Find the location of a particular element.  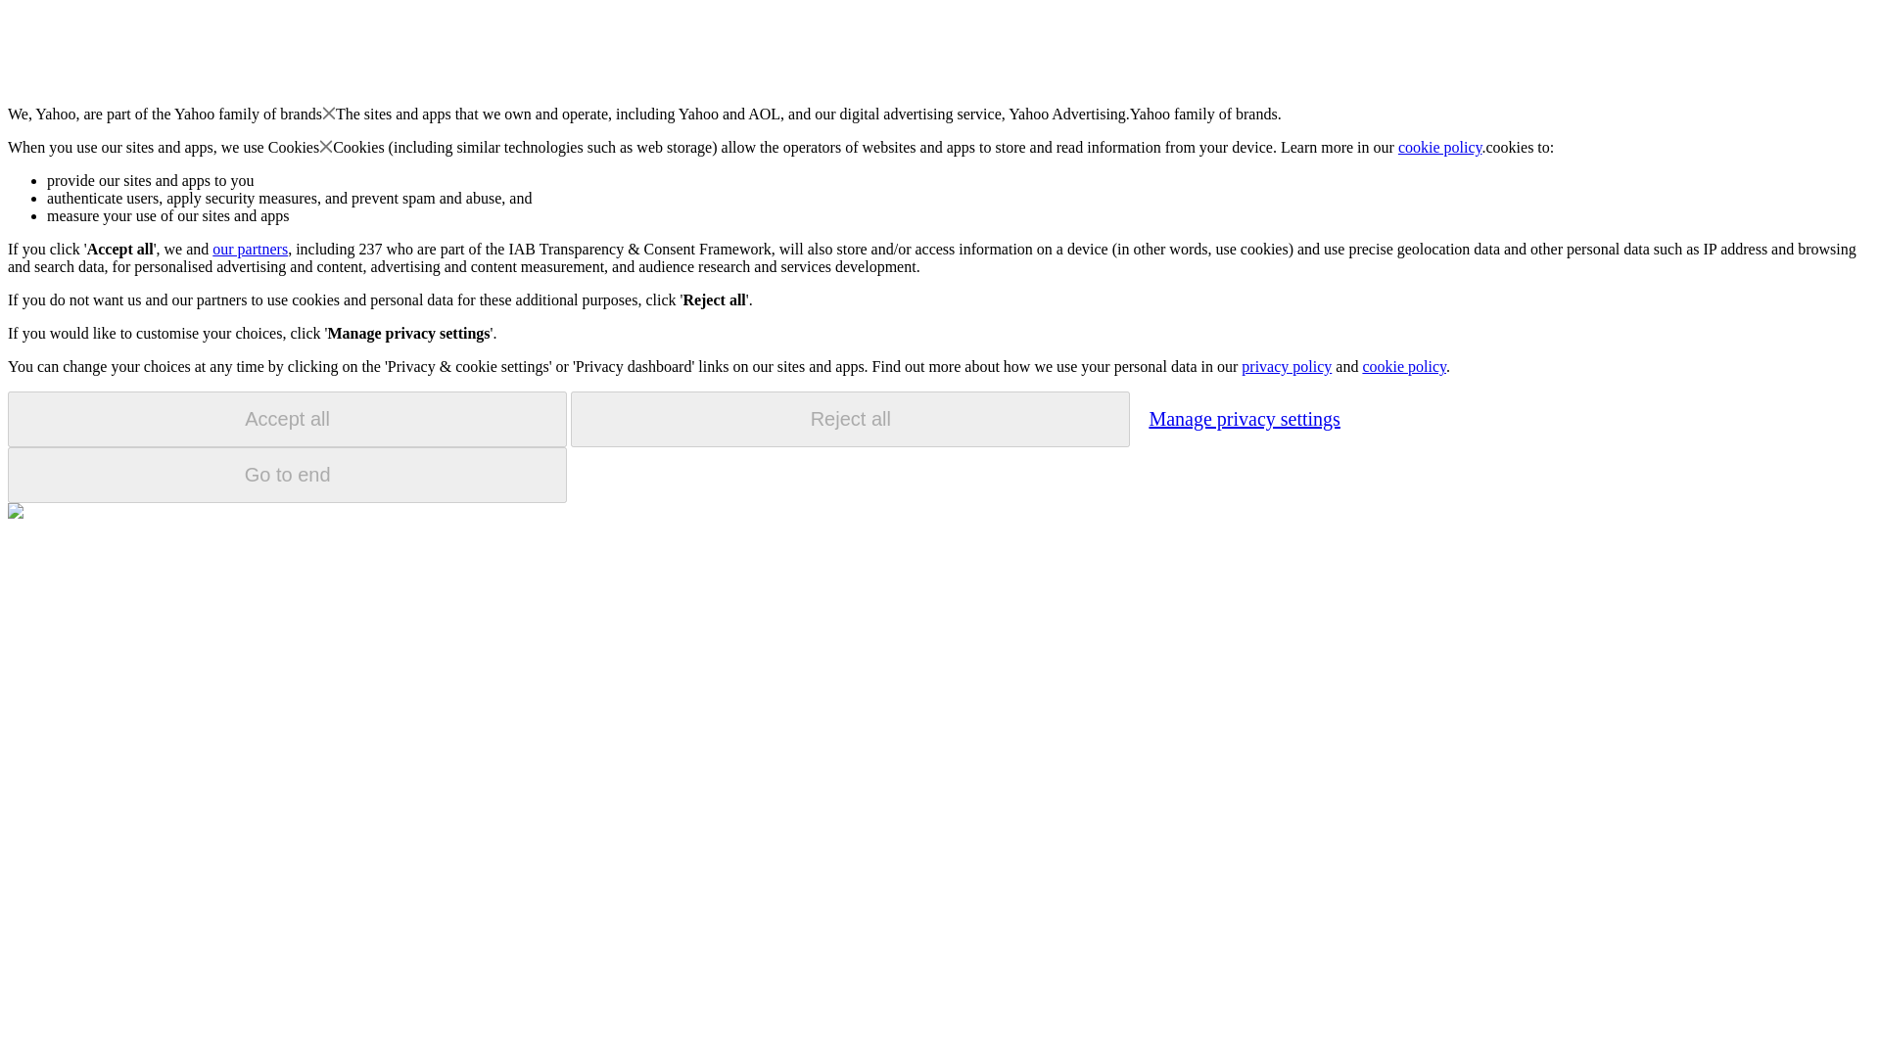

Manage privacy settings is located at coordinates (1244, 418).